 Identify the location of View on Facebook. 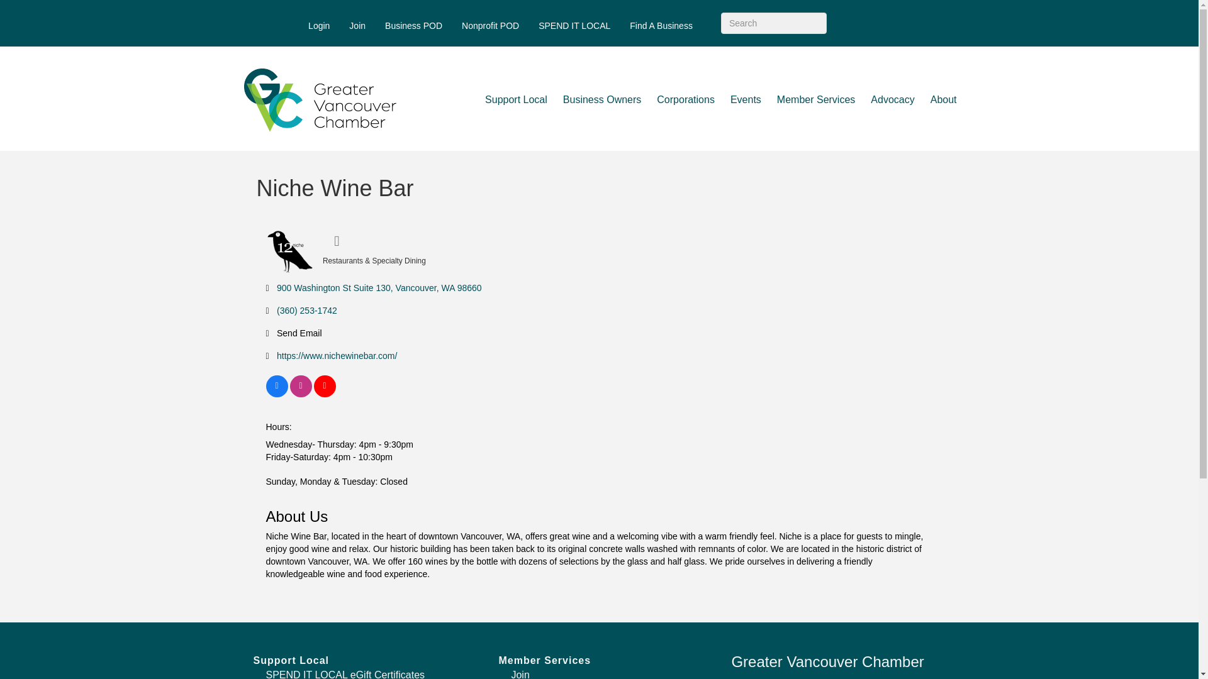
(276, 394).